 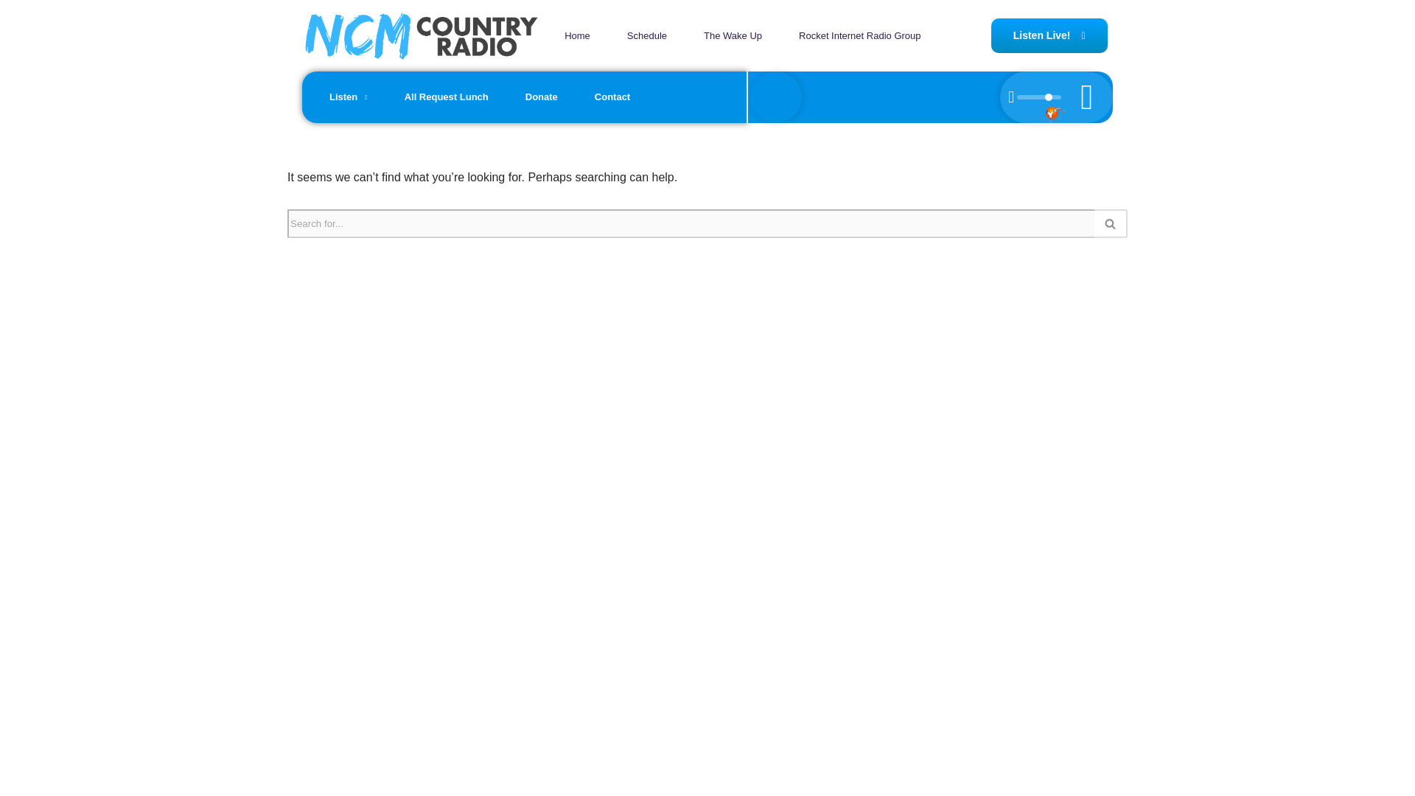 I want to click on Rocket Internet Radio Group, so click(x=859, y=36).